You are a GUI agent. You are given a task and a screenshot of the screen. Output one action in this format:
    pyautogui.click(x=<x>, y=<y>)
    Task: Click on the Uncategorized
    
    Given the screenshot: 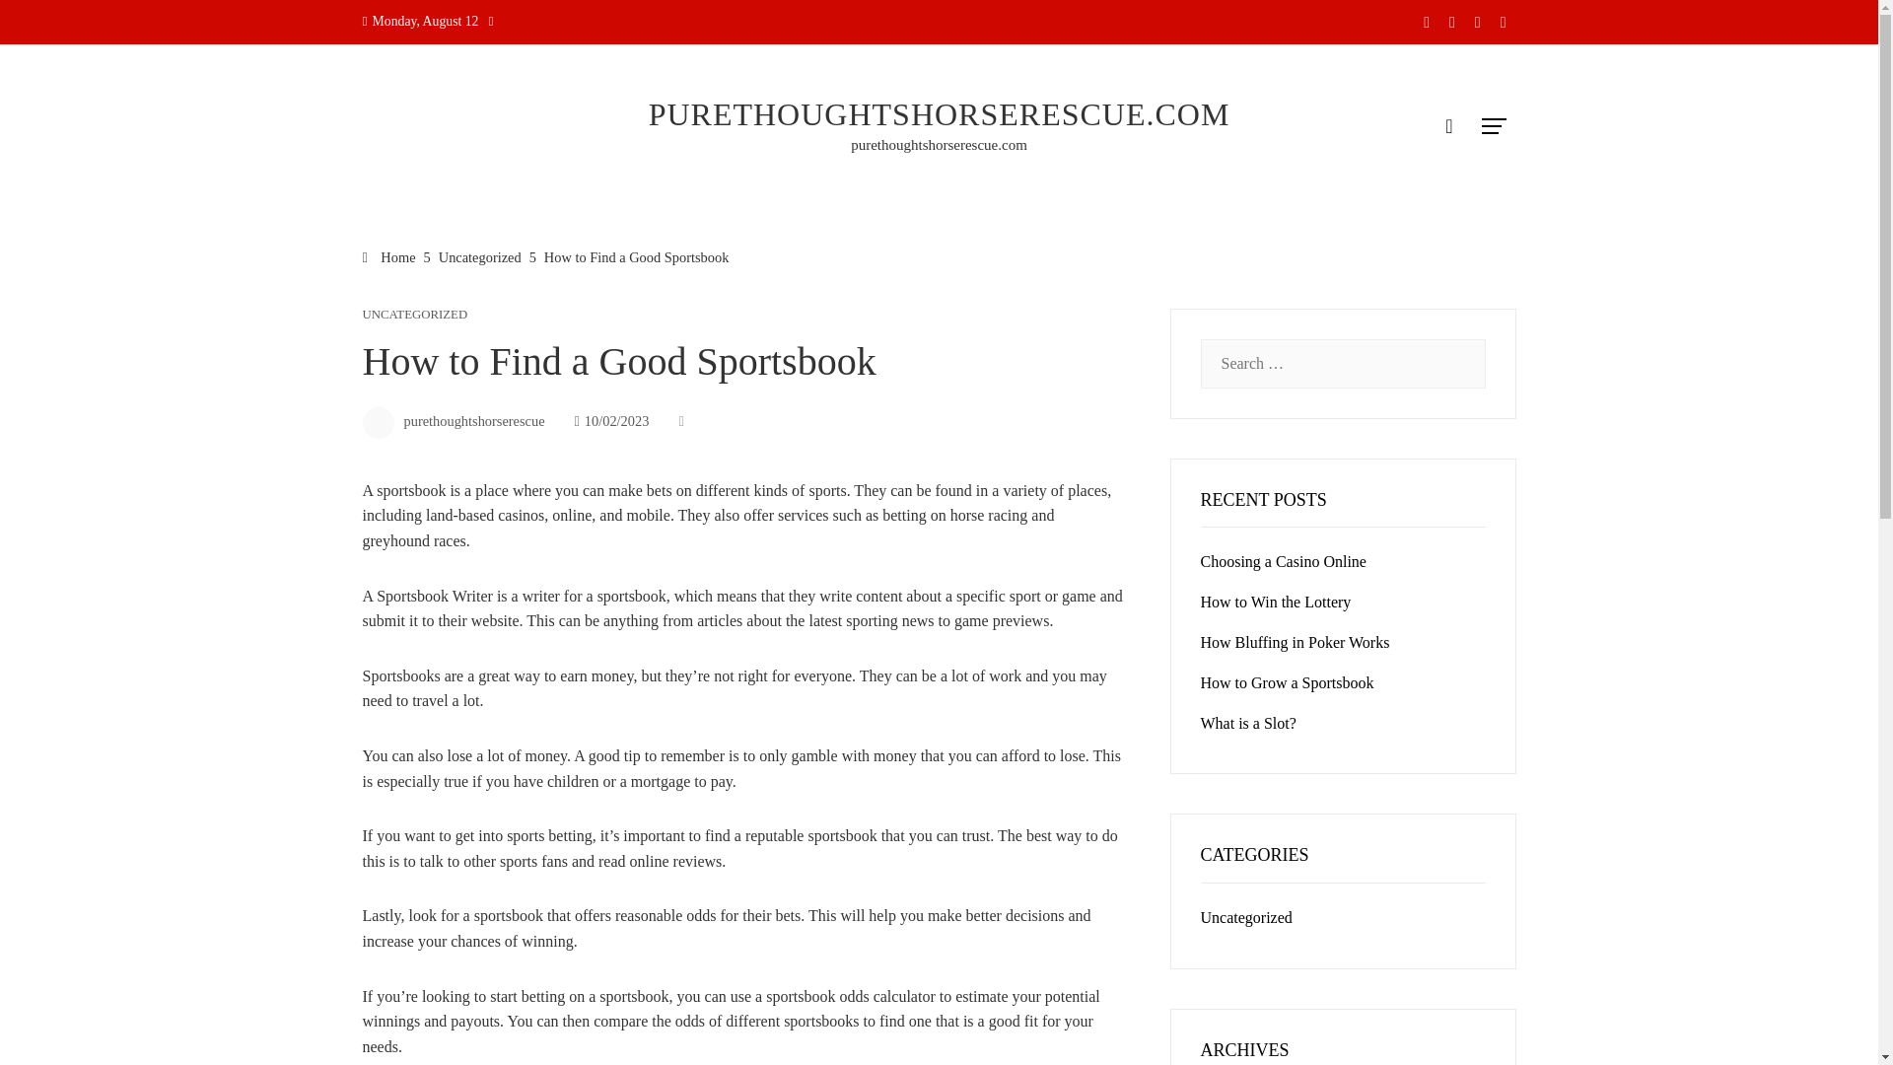 What is the action you would take?
    pyautogui.click(x=480, y=256)
    